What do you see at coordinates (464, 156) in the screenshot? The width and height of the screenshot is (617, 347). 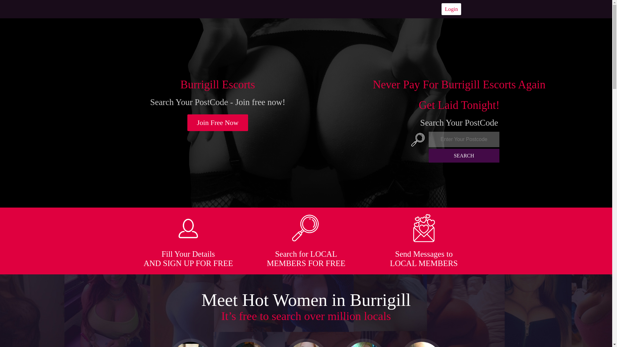 I see `SEARCH` at bounding box center [464, 156].